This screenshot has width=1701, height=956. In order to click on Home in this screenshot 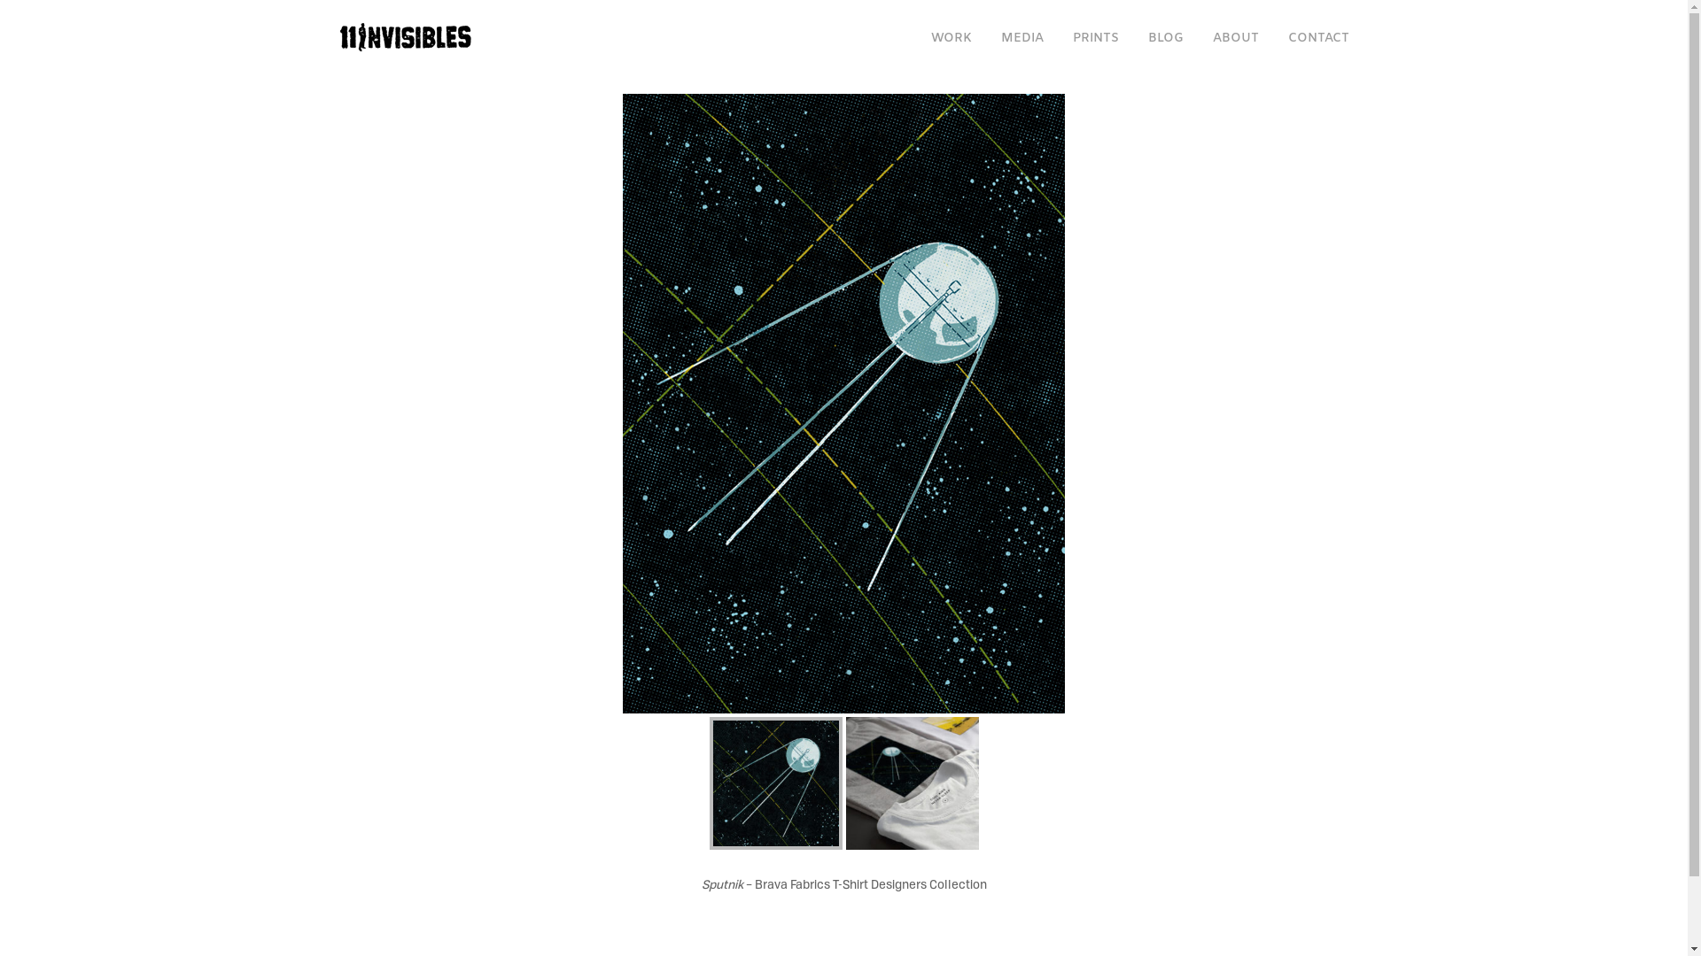, I will do `click(405, 35)`.